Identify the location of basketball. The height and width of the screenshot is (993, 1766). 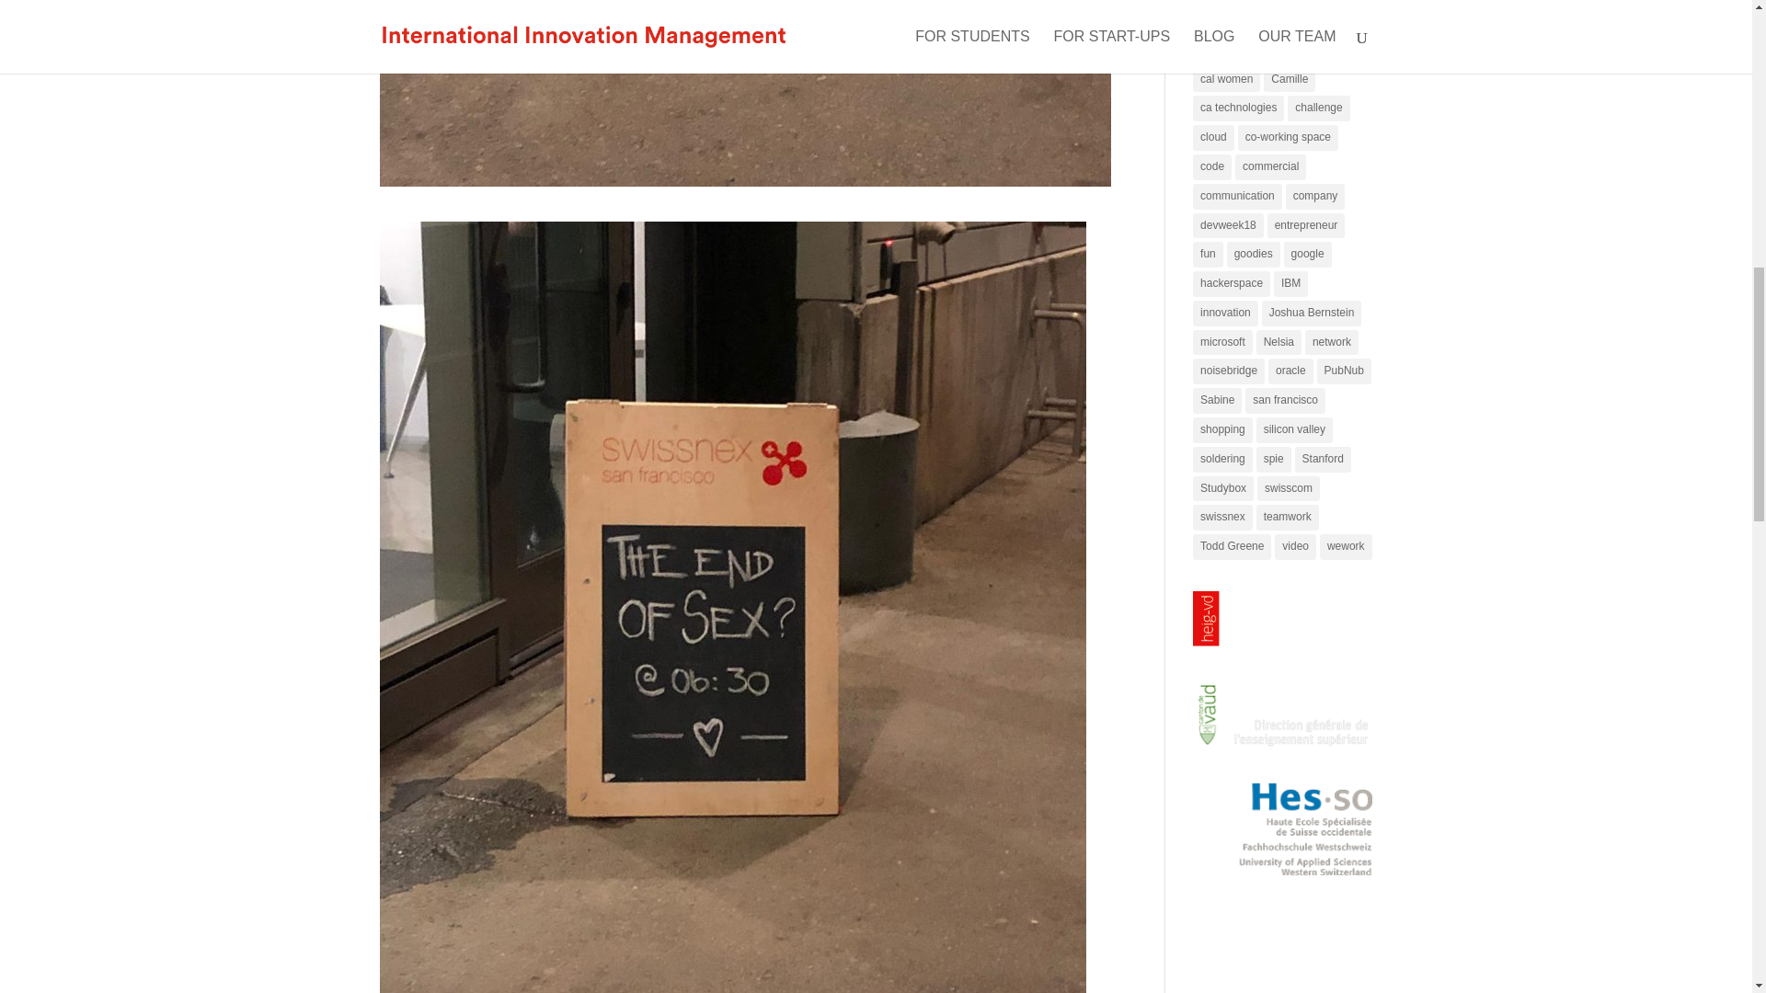
(1269, 20).